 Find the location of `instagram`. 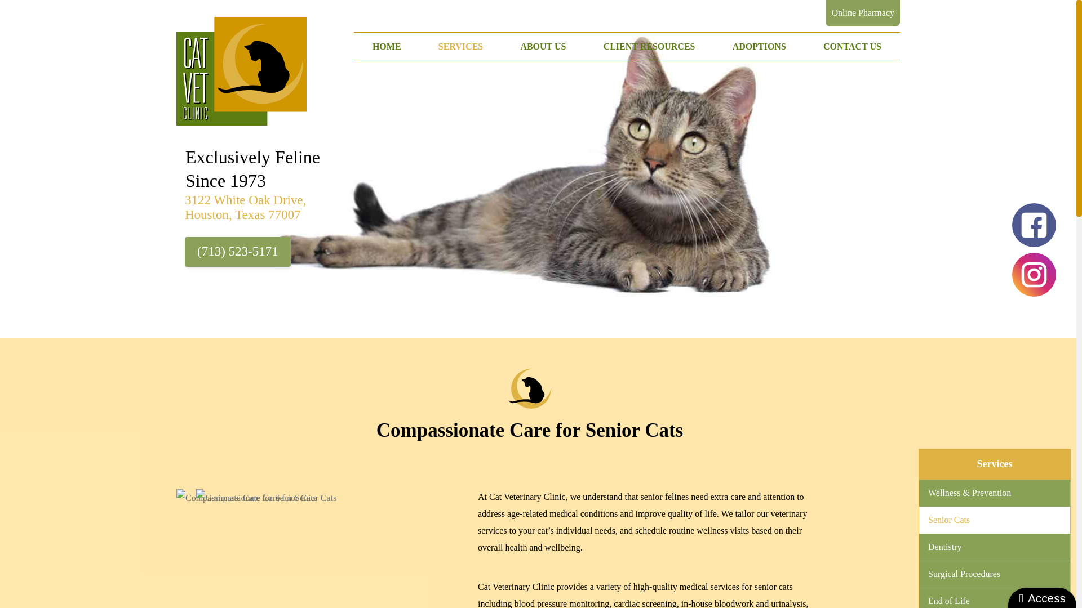

instagram is located at coordinates (1034, 275).